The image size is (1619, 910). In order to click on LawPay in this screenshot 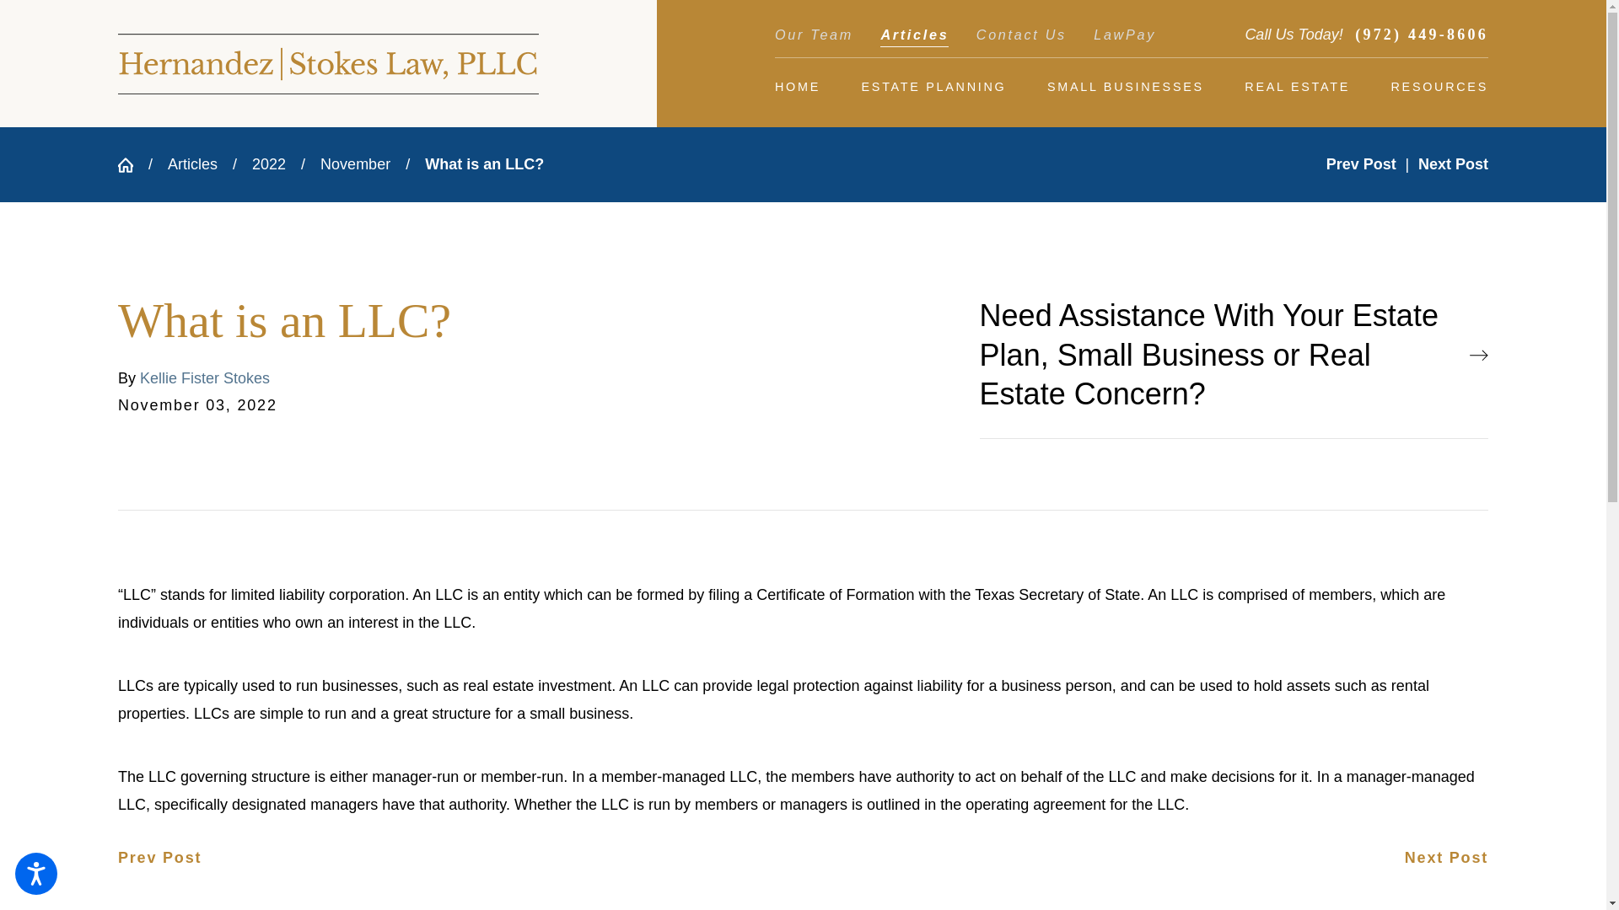, I will do `click(1125, 40)`.